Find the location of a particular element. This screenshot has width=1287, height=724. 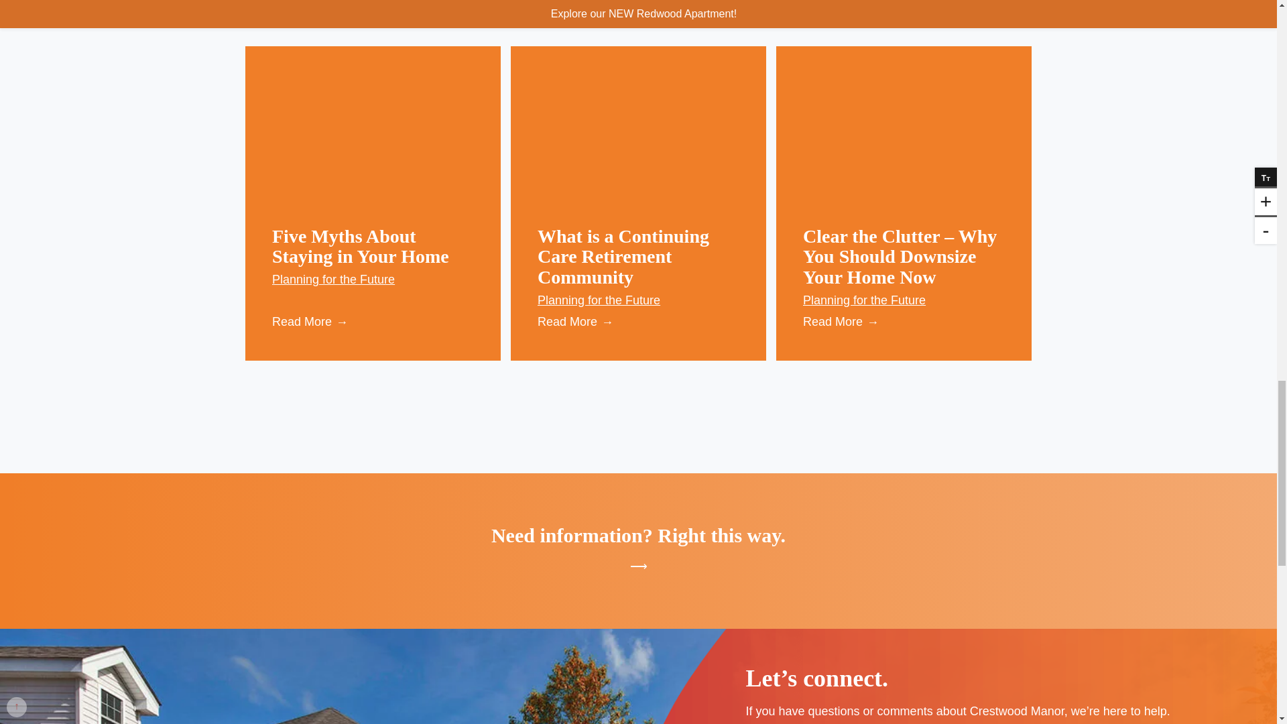

More about: Five Myths About Staying in Your Home is located at coordinates (361, 246).